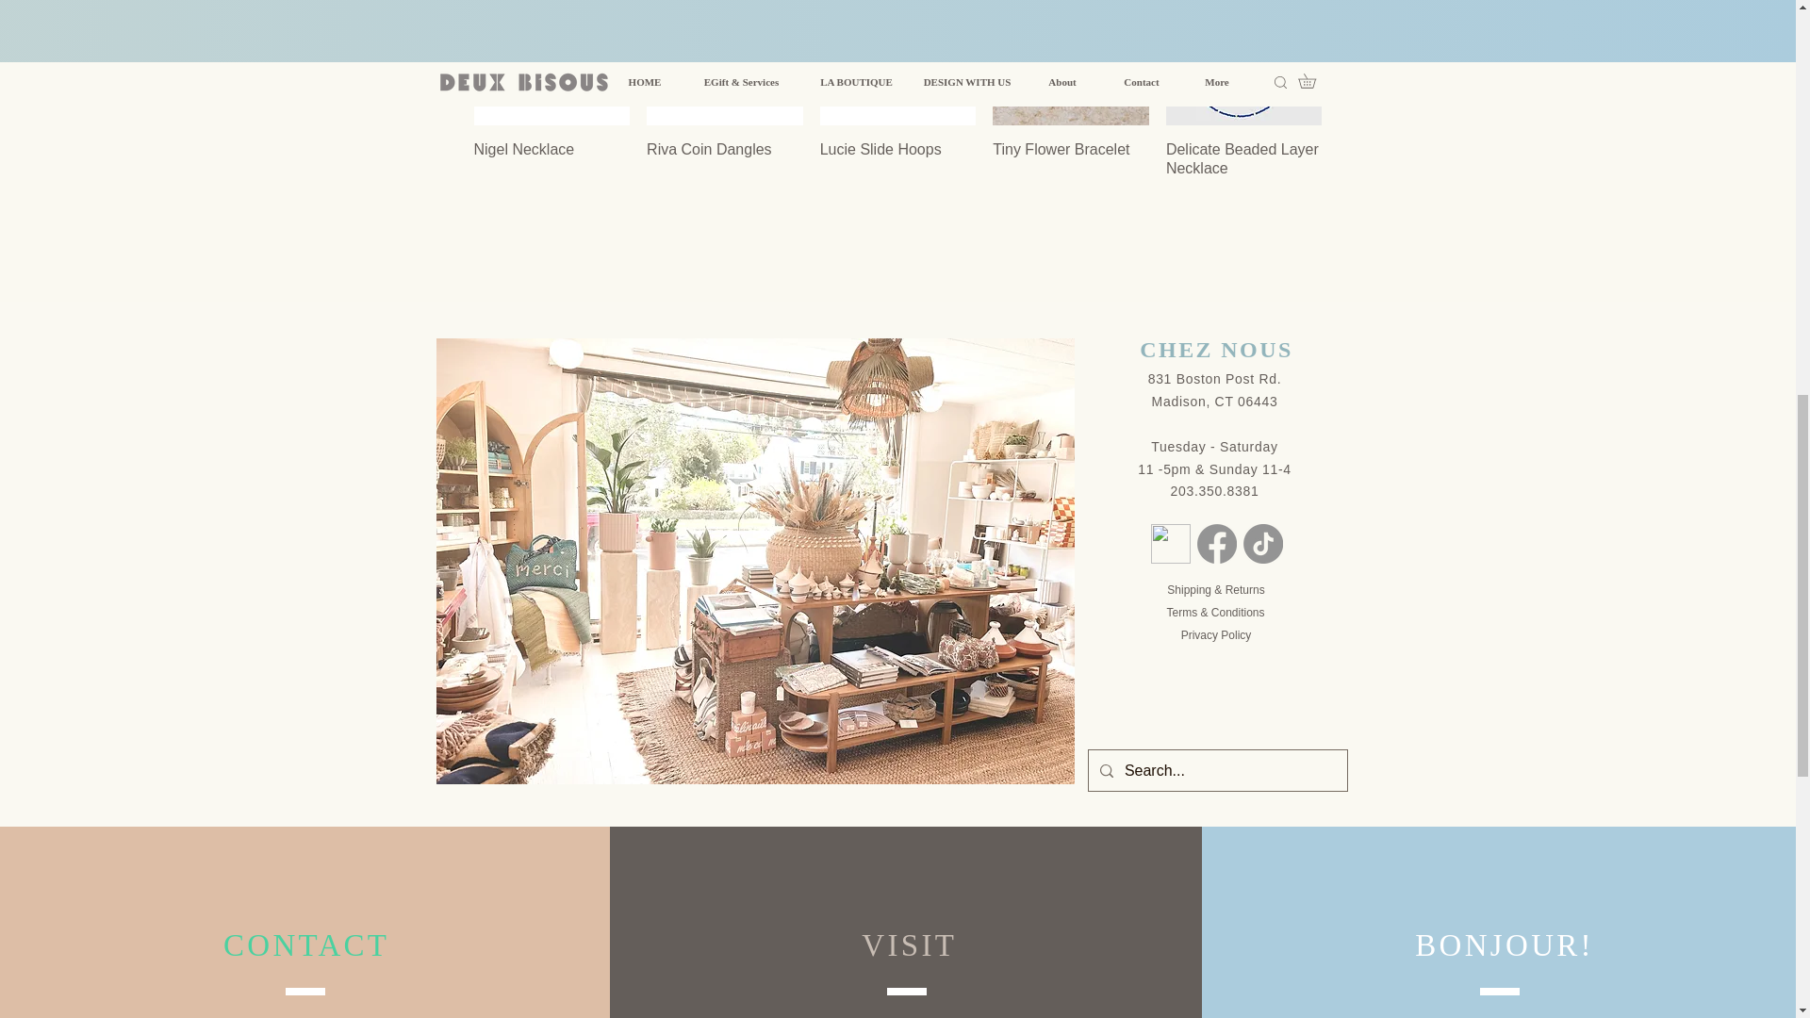  I want to click on Tiny Flower Bracelet, so click(1071, 169).